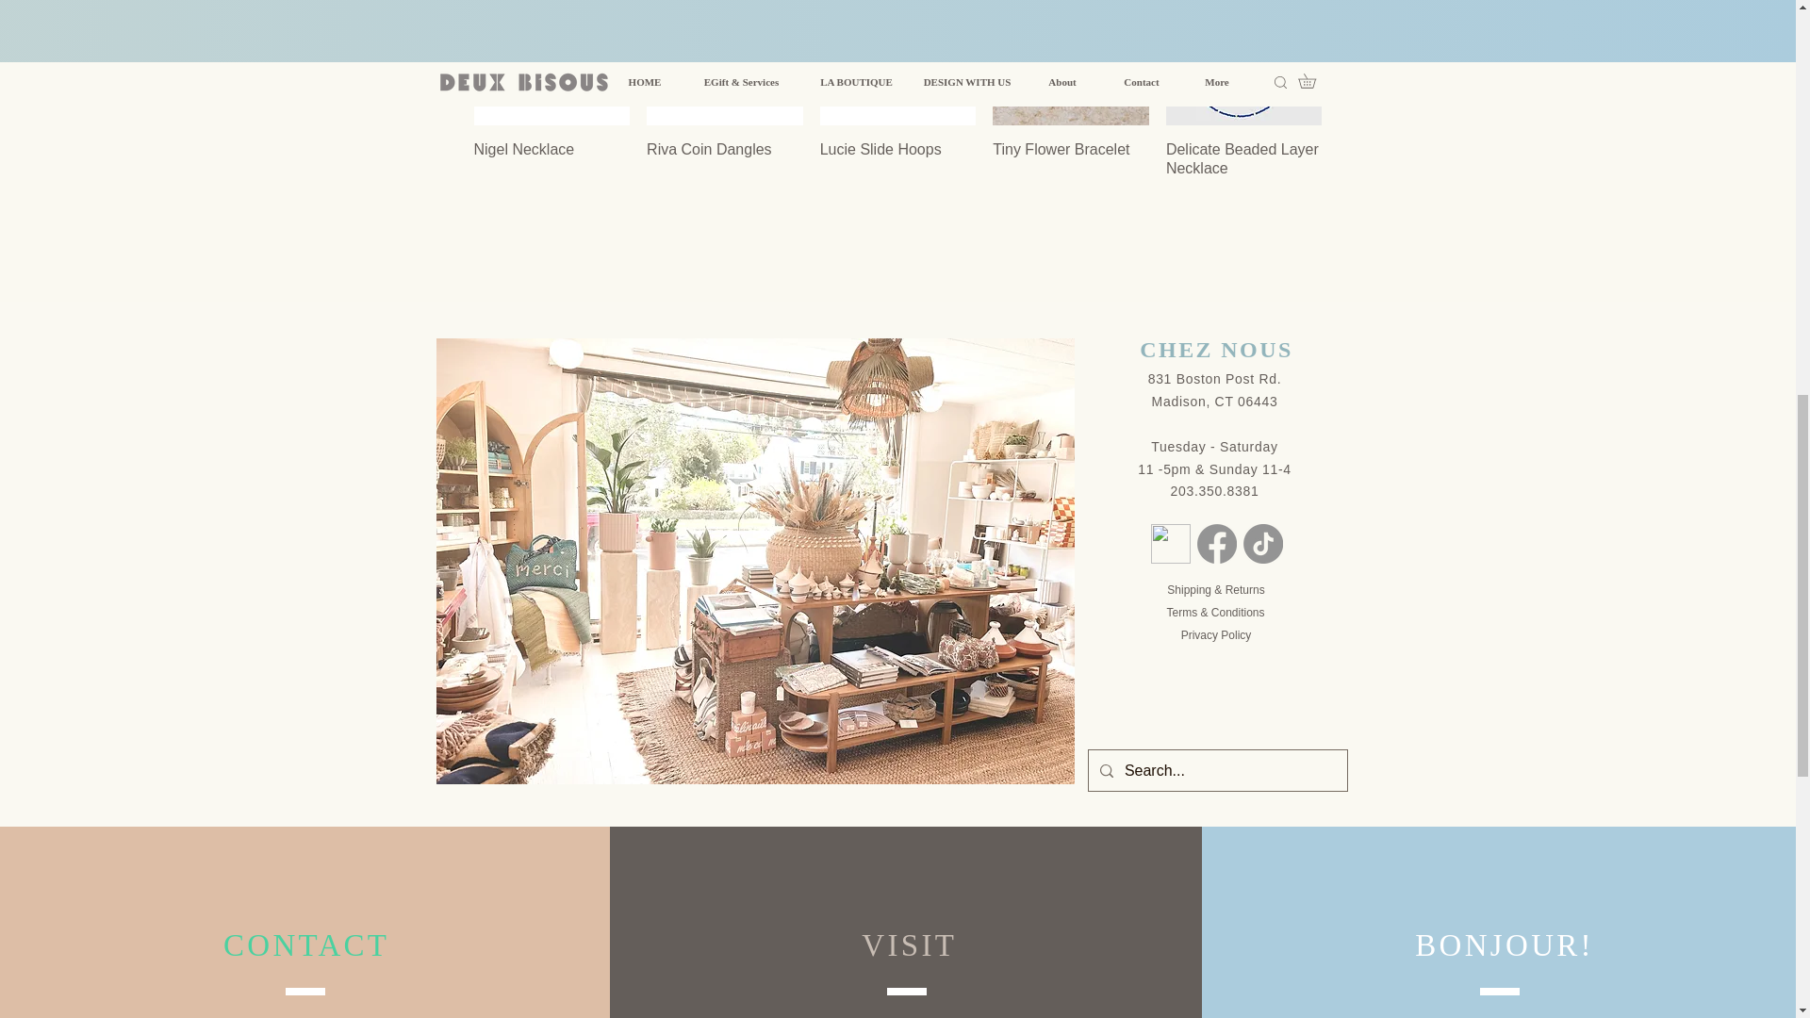  I want to click on Tiny Flower Bracelet, so click(1071, 169).